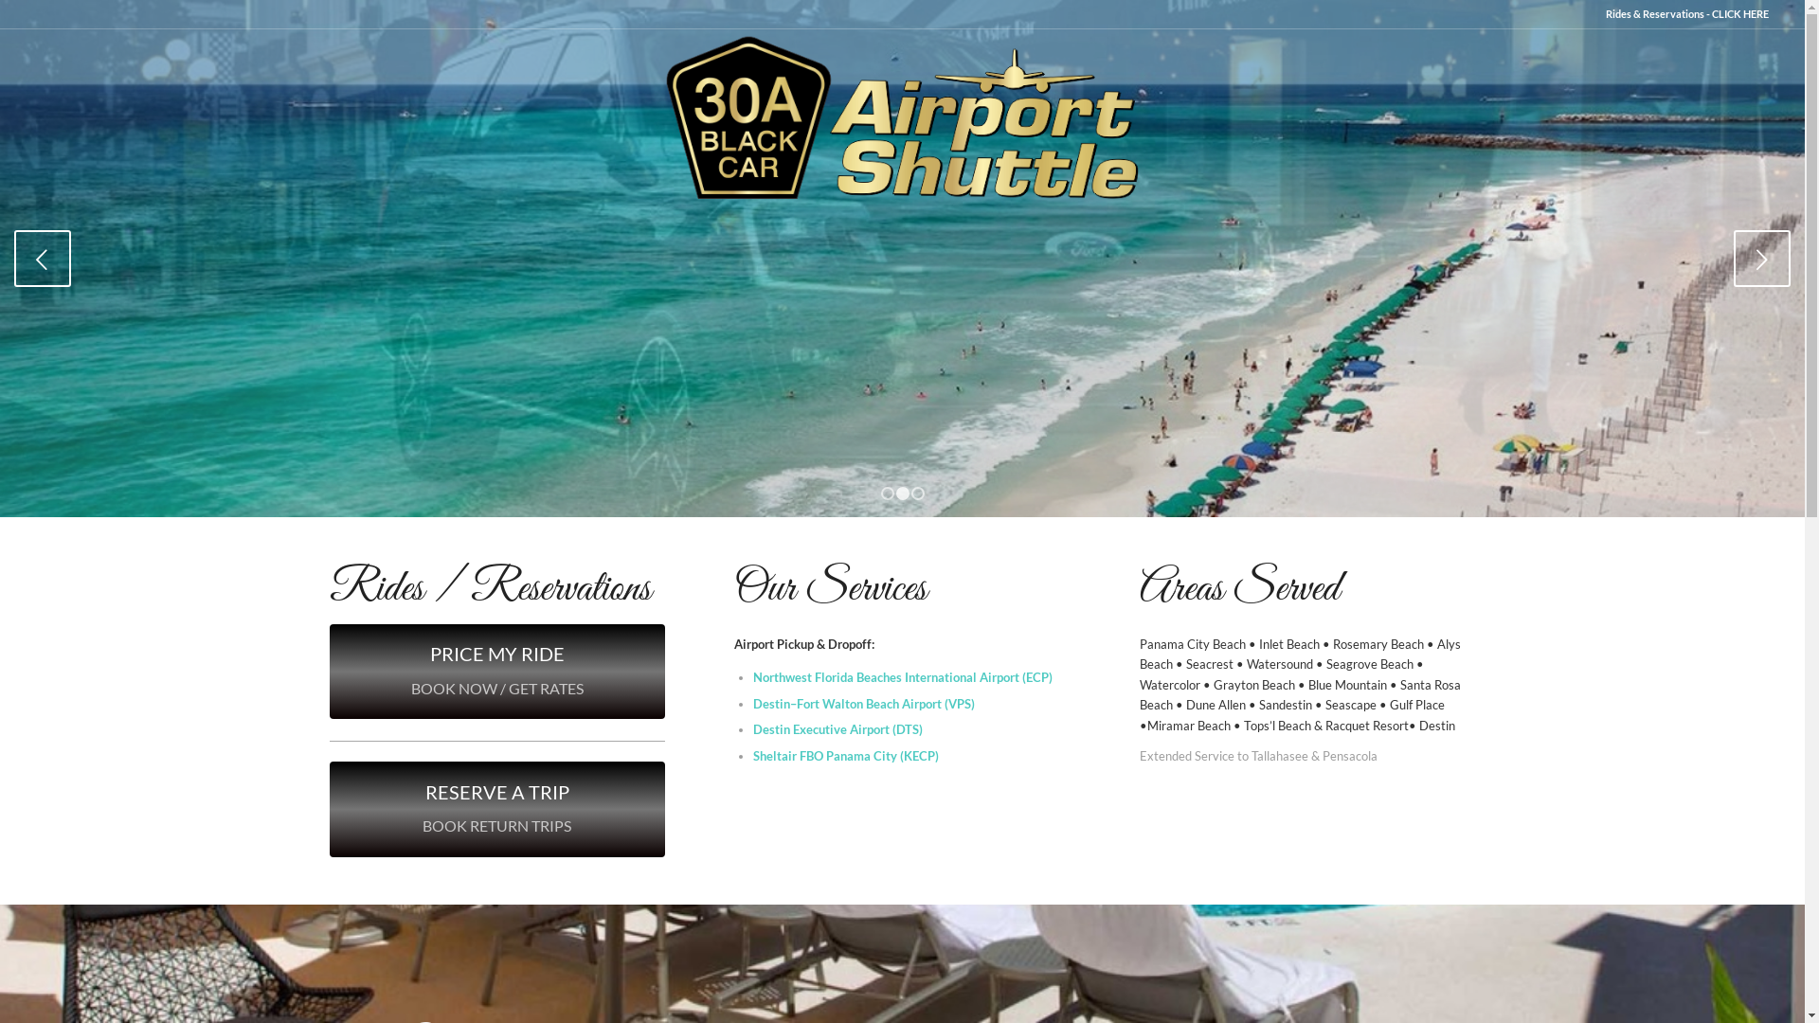 This screenshot has width=1819, height=1023. I want to click on Previous, so click(43, 259).